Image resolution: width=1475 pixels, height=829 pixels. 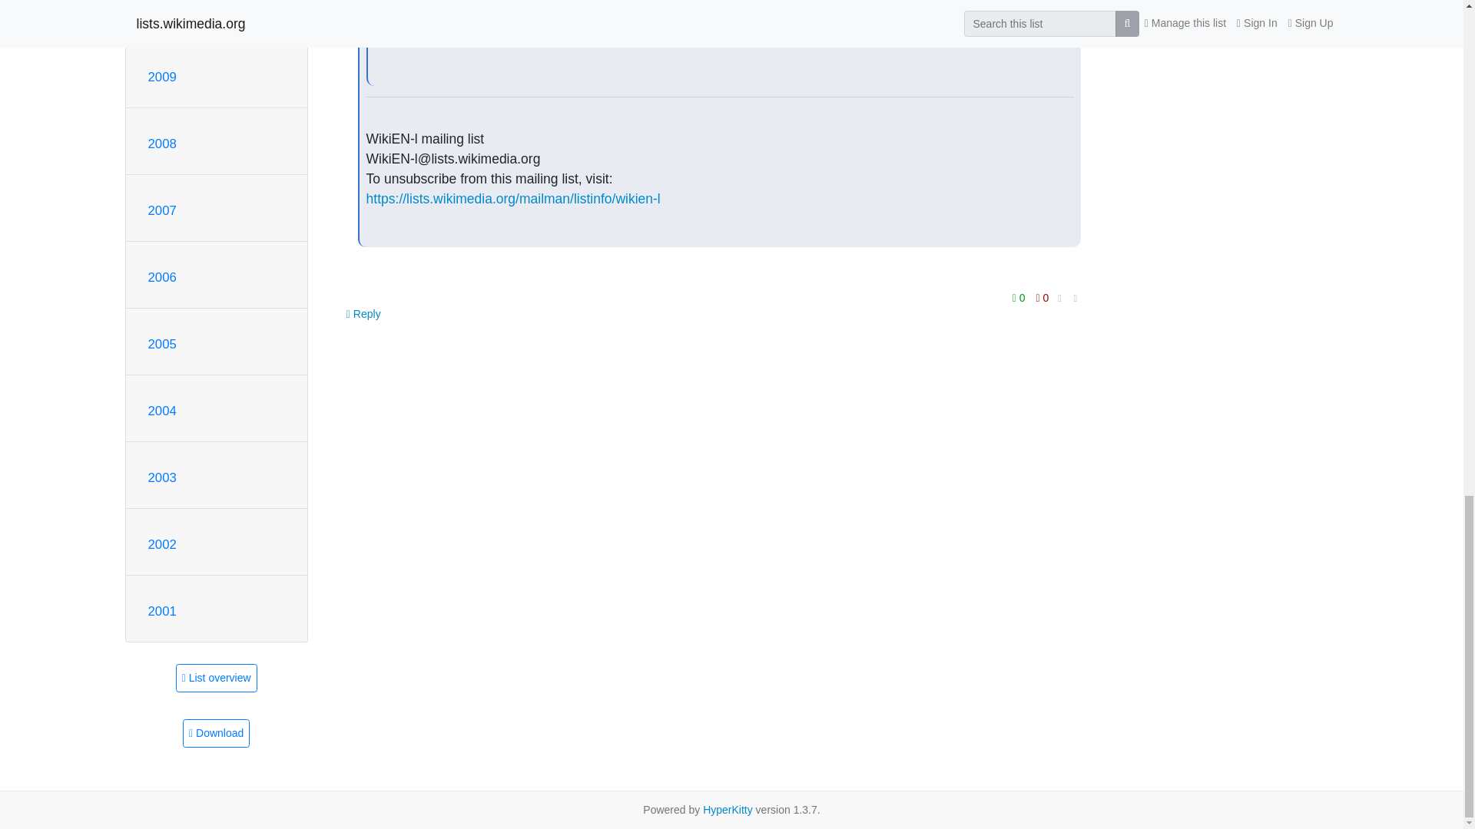 I want to click on You must be logged-in to vote., so click(x=1020, y=297).